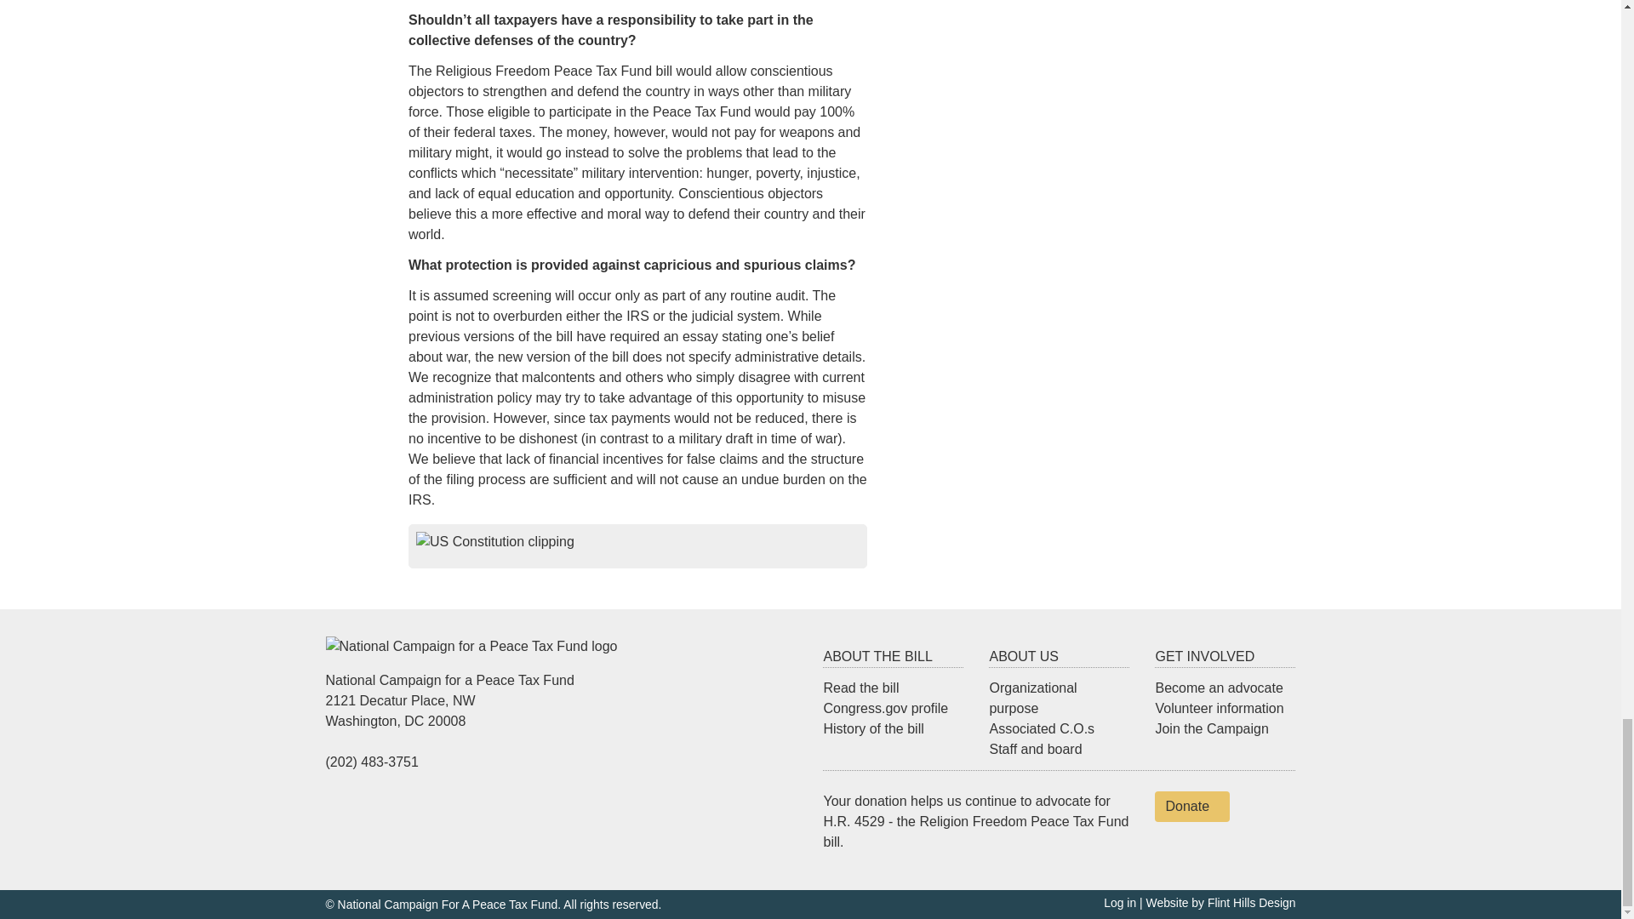 The height and width of the screenshot is (919, 1634). Describe the element at coordinates (1042, 728) in the screenshot. I see `Associated C.O.s` at that location.